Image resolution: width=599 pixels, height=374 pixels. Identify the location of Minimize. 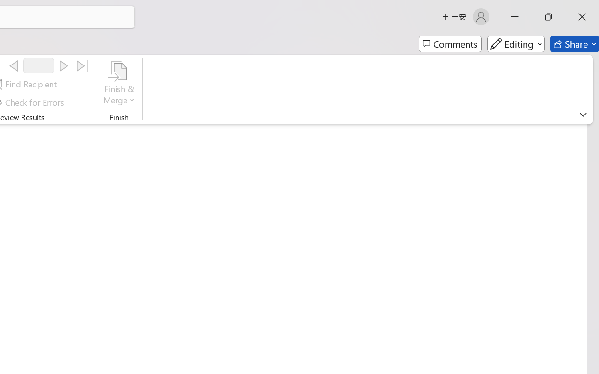
(515, 17).